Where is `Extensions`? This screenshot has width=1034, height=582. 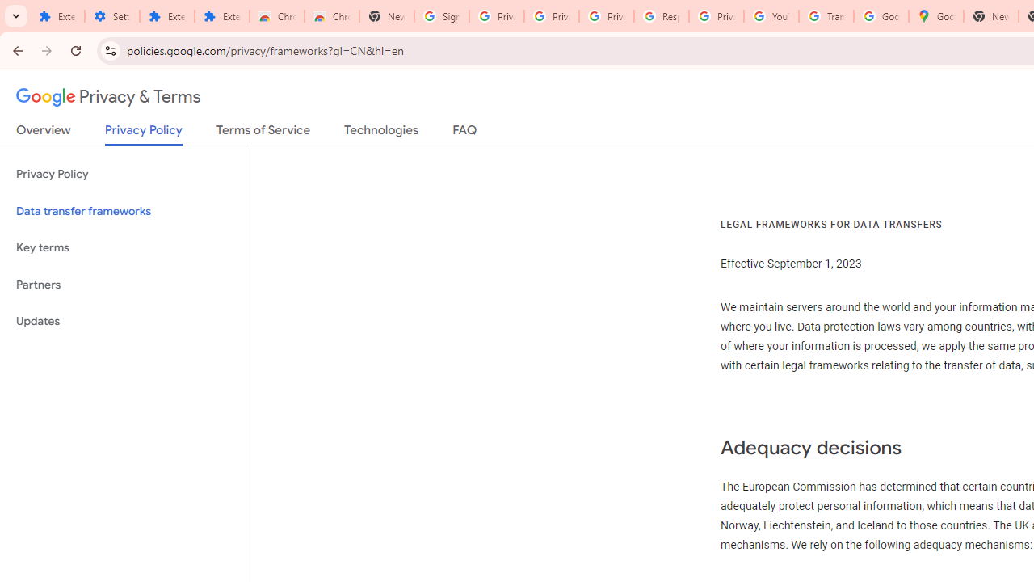
Extensions is located at coordinates (166, 16).